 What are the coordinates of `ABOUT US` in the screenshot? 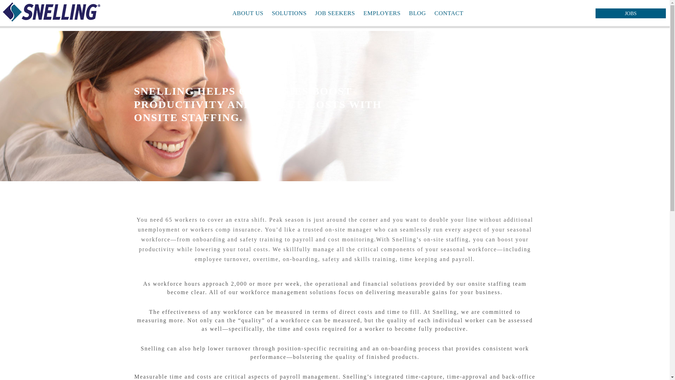 It's located at (247, 13).